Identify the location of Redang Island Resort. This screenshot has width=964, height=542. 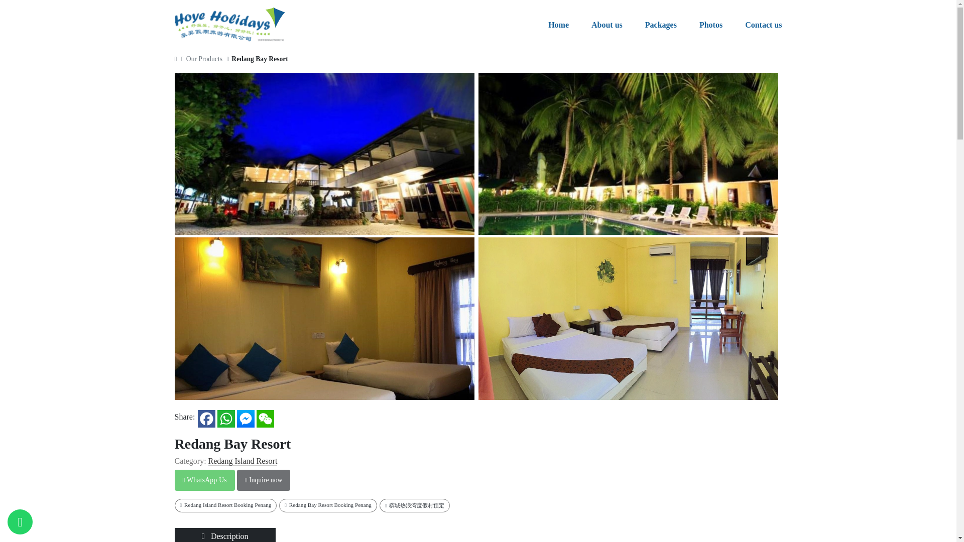
(243, 461).